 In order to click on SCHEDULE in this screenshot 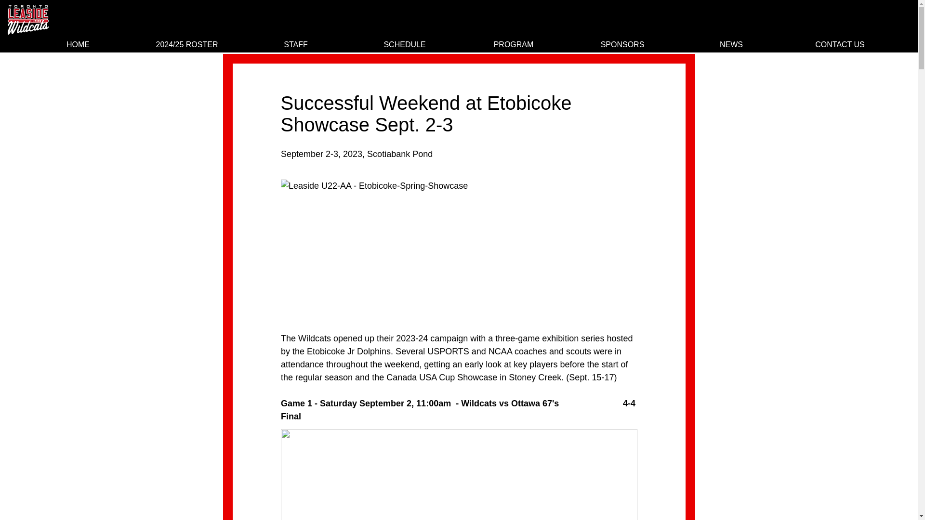, I will do `click(405, 44)`.